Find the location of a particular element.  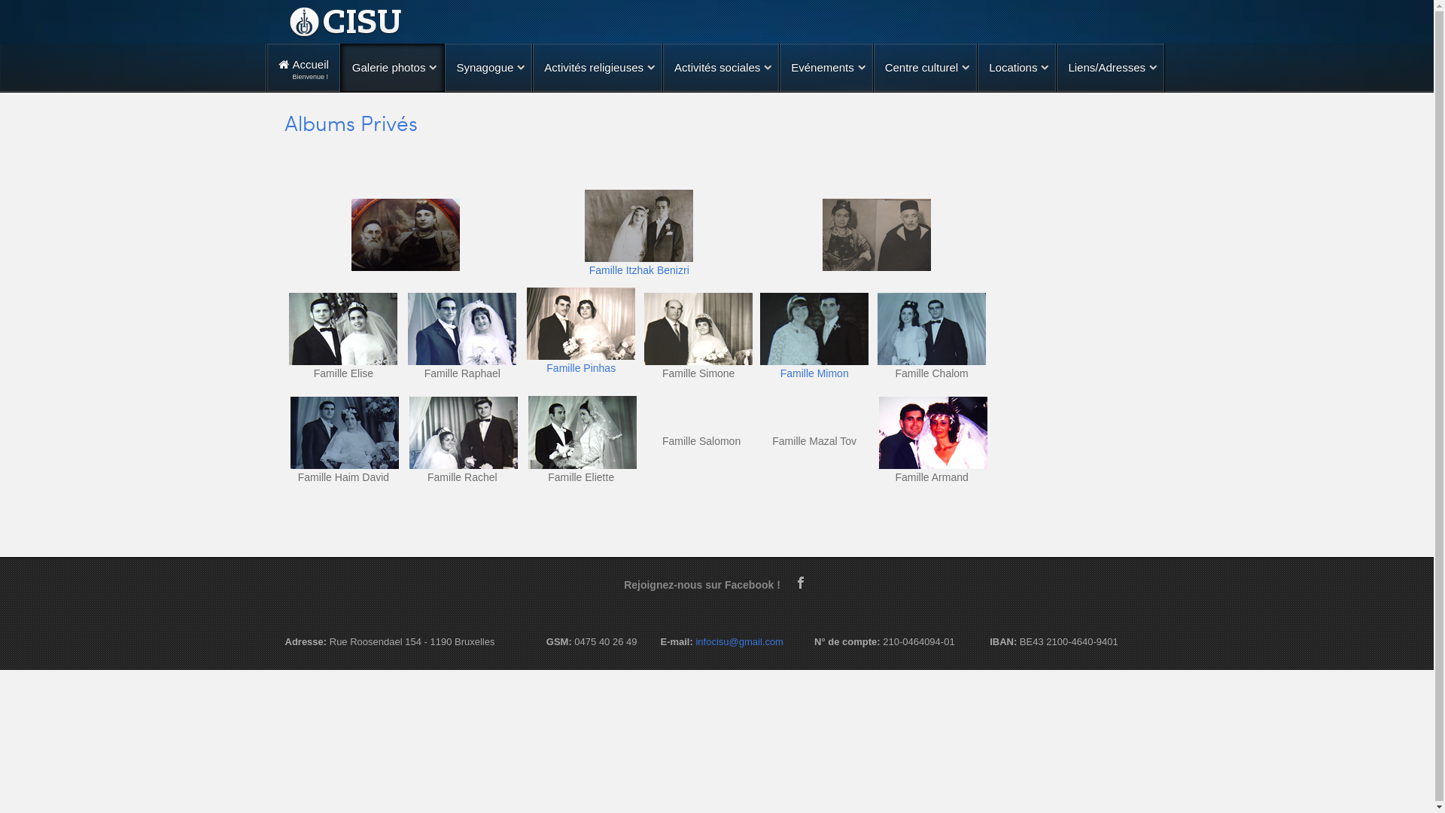

Centre culturel is located at coordinates (926, 68).